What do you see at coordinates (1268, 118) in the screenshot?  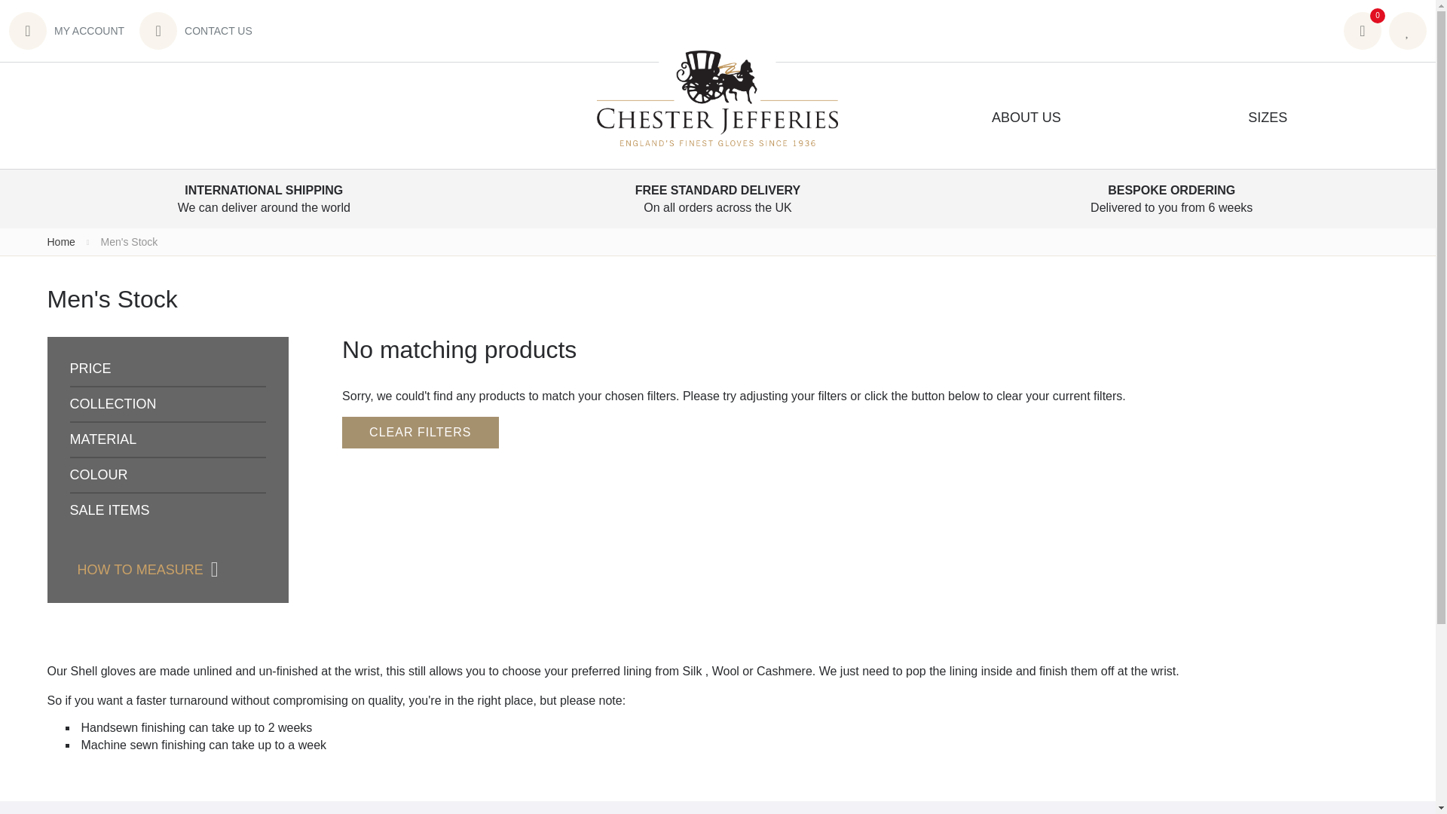 I see `SIZES` at bounding box center [1268, 118].